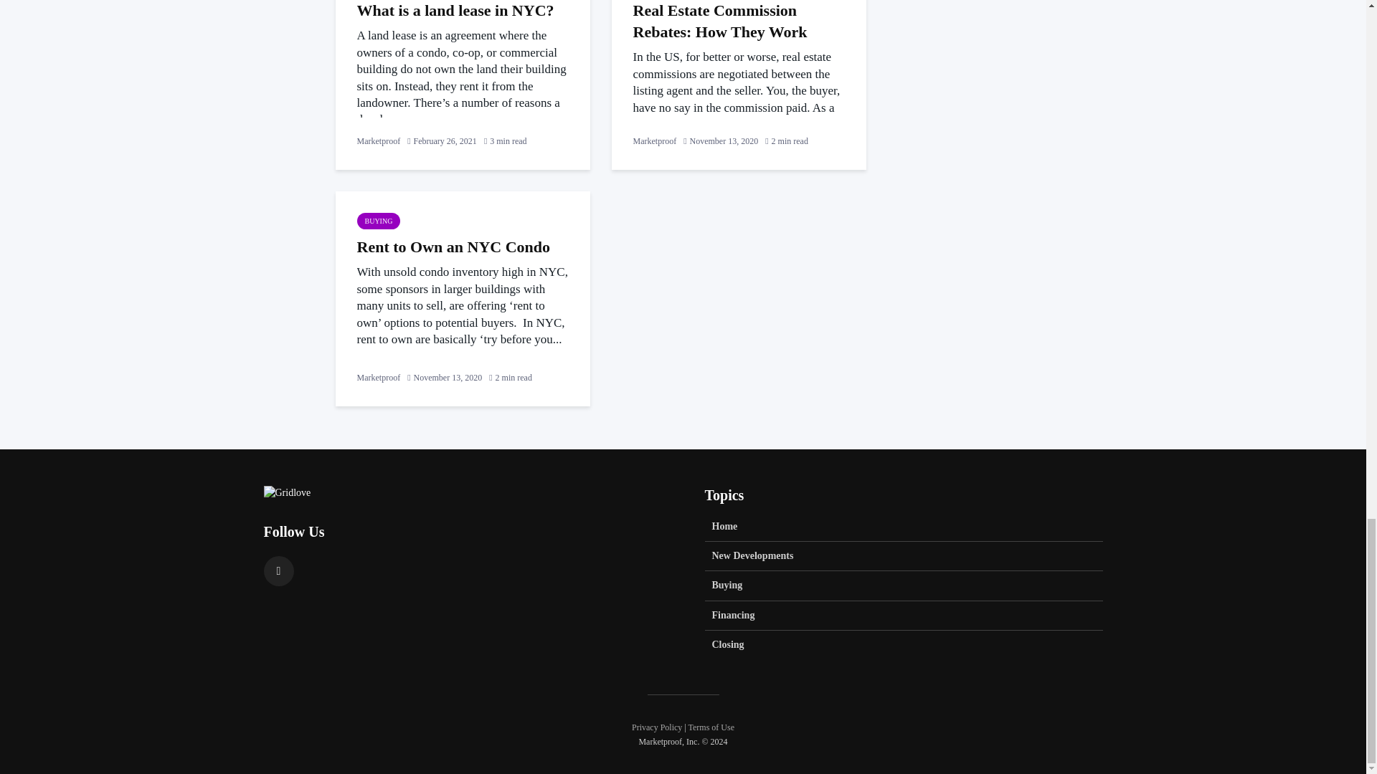  What do you see at coordinates (654, 141) in the screenshot?
I see `Marketproof` at bounding box center [654, 141].